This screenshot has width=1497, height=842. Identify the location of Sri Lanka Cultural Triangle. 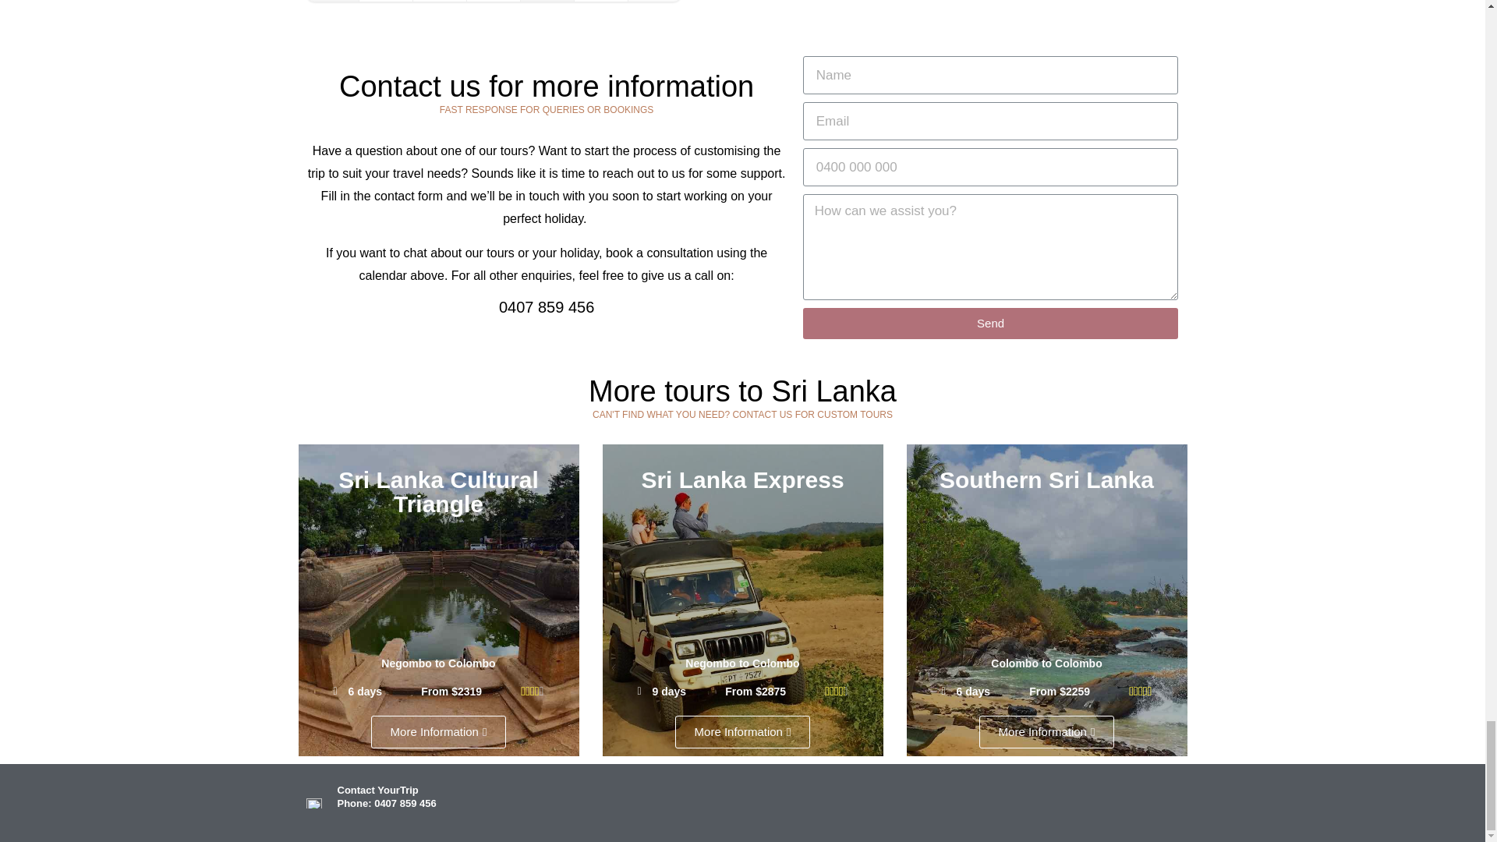
(438, 492).